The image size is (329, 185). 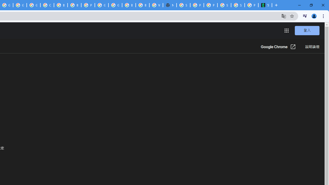 I want to click on Google Cloud Platform, so click(x=102, y=5).